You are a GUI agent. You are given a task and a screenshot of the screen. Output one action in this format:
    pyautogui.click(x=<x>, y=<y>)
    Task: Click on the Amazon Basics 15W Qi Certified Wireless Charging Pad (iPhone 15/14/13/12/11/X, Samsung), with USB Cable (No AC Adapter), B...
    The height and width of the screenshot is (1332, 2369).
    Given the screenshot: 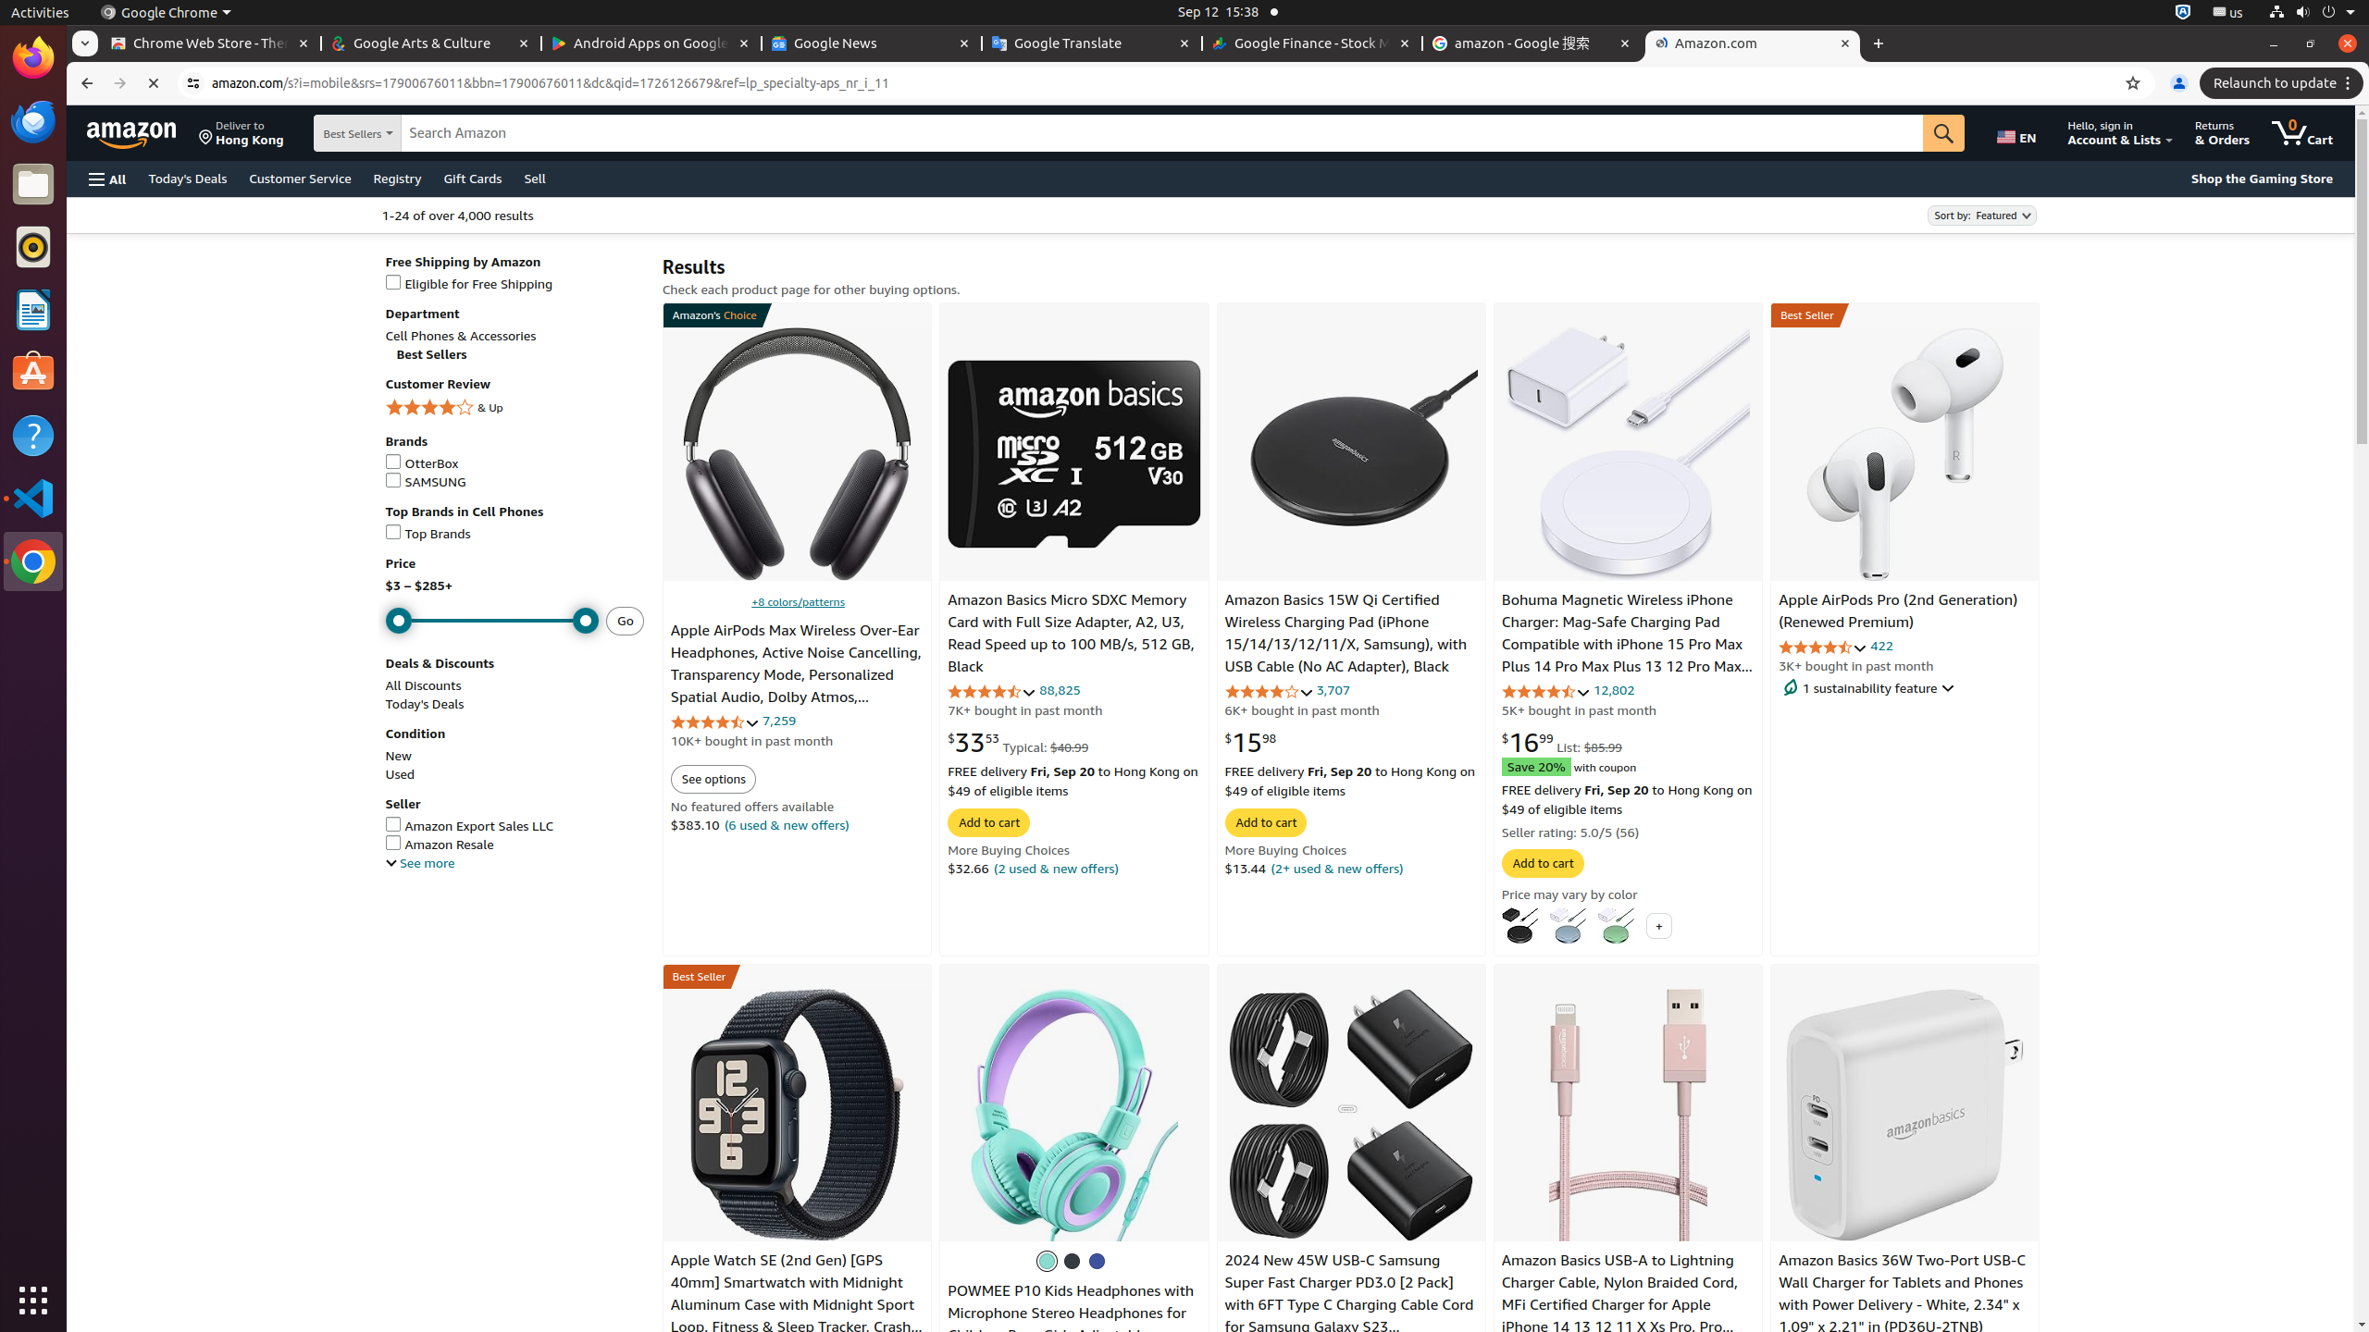 What is the action you would take?
    pyautogui.click(x=1351, y=454)
    